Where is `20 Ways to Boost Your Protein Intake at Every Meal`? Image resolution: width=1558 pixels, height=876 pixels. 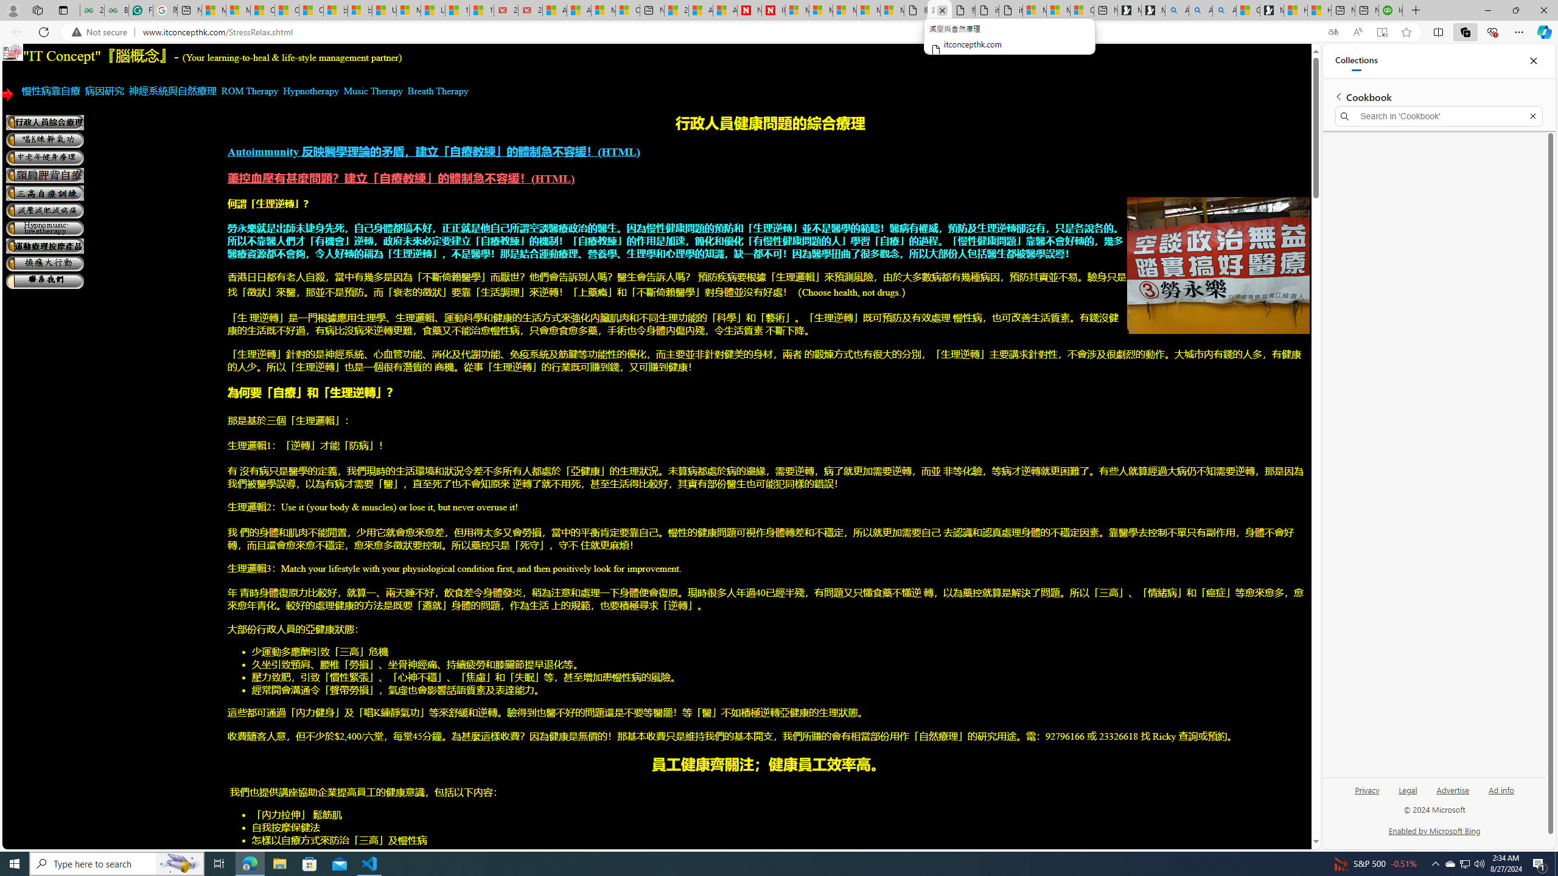 20 Ways to Boost Your Protein Intake at Every Meal is located at coordinates (676, 10).